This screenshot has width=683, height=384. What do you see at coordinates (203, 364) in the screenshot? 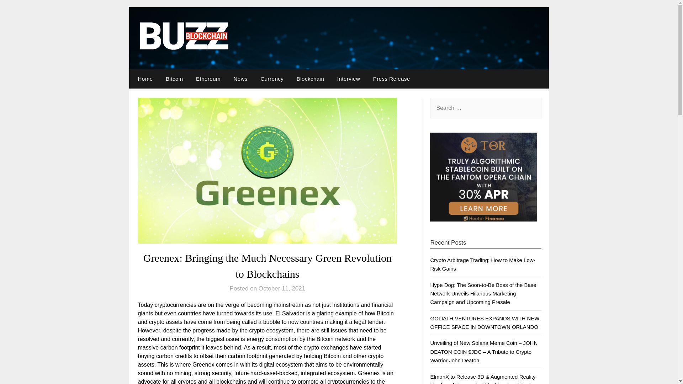
I see `Greenex` at bounding box center [203, 364].